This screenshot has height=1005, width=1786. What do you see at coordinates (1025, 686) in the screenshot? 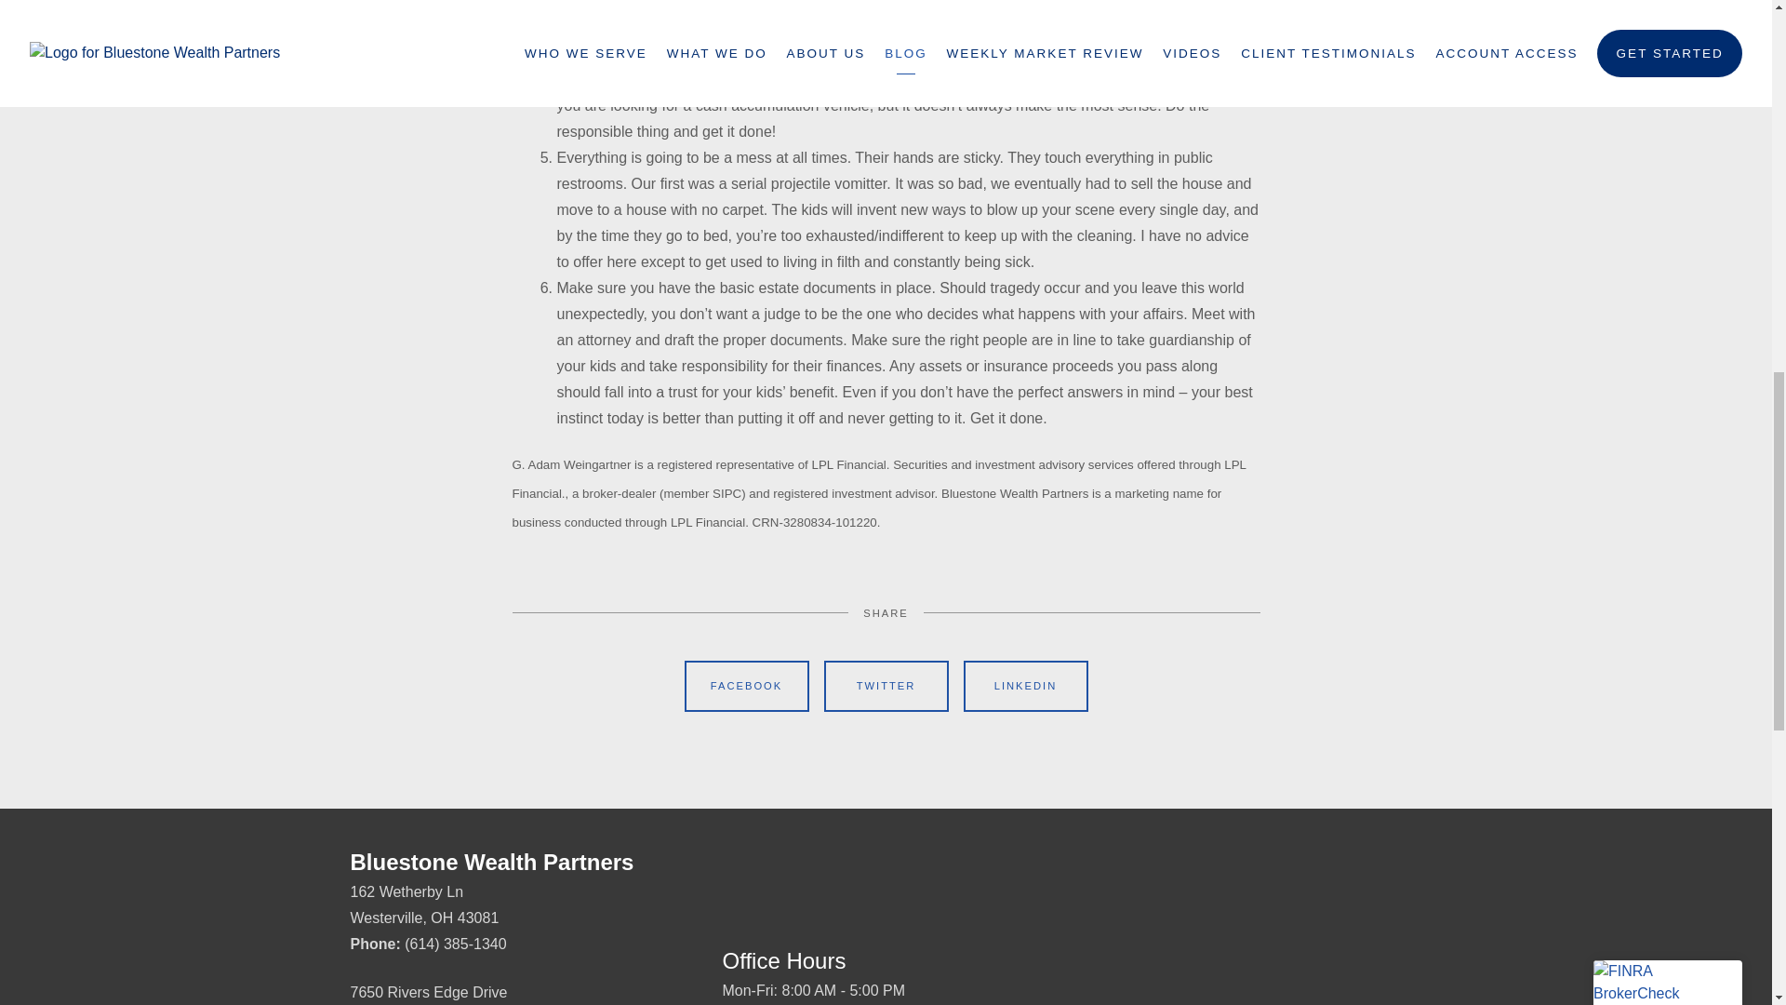
I see `LINKEDIN` at bounding box center [1025, 686].